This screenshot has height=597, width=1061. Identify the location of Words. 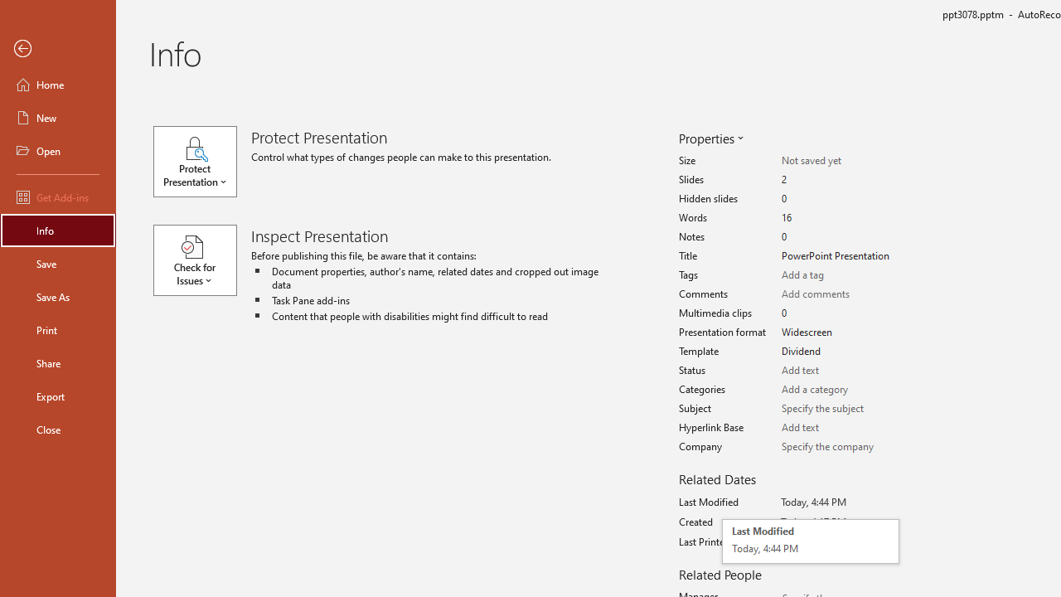
(839, 409).